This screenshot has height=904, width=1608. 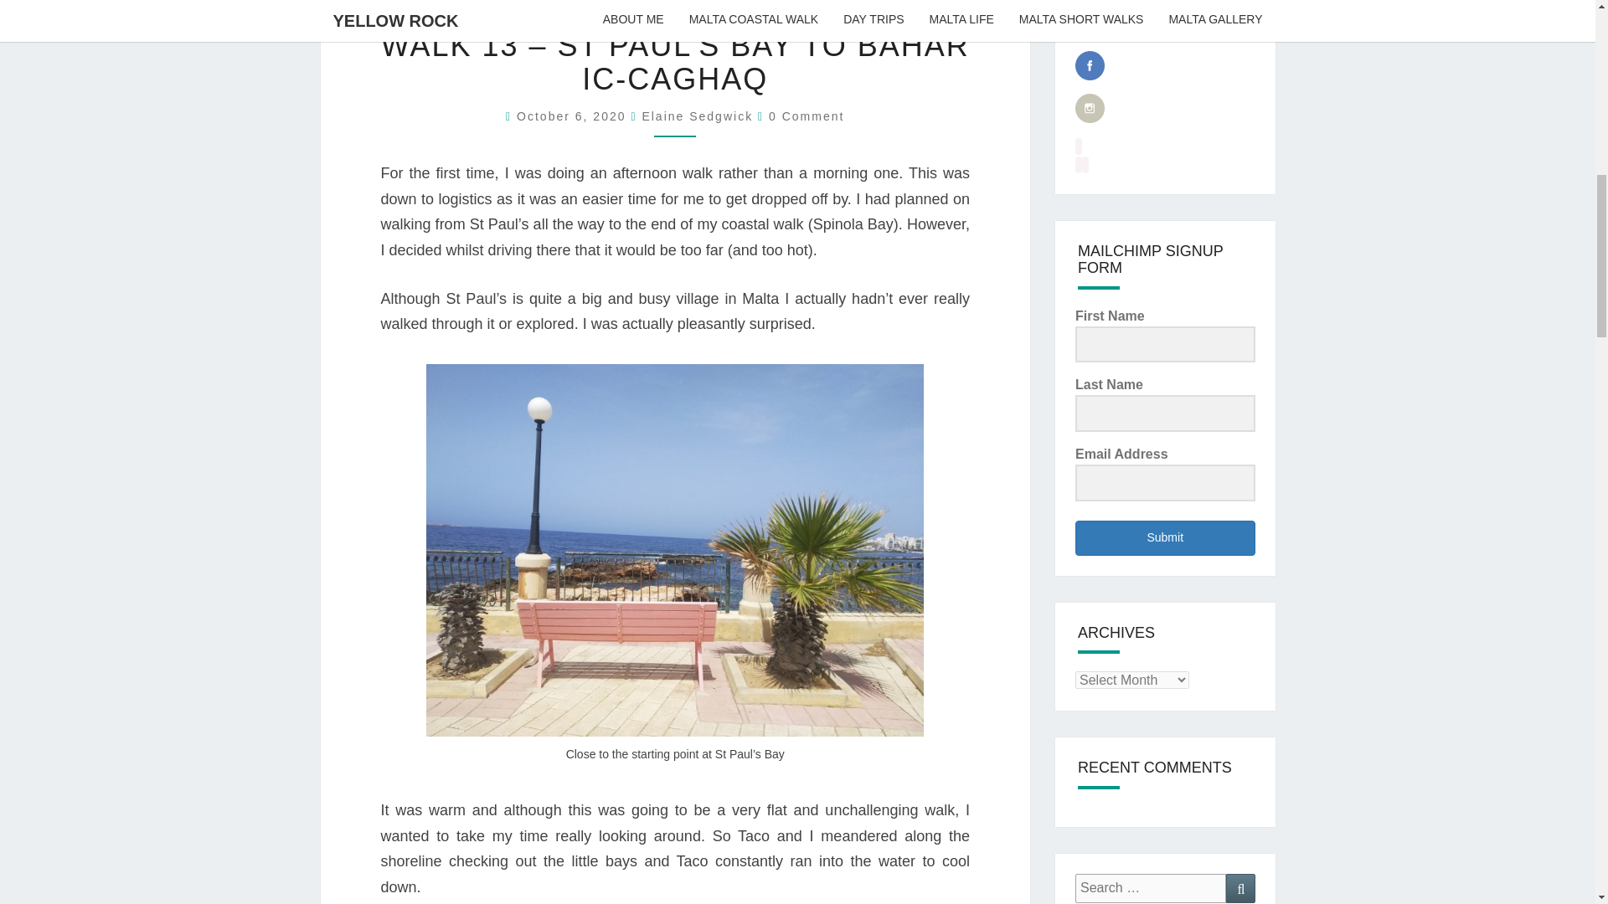 What do you see at coordinates (806, 116) in the screenshot?
I see `0 Comment` at bounding box center [806, 116].